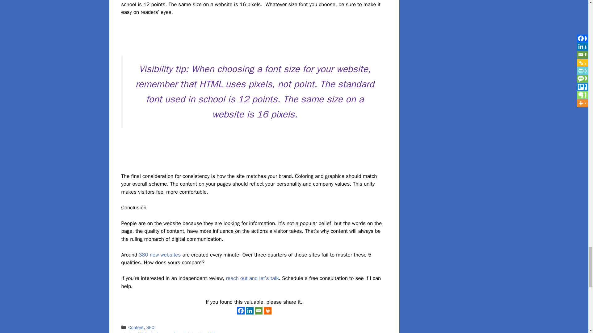  I want to click on 380 new websites, so click(160, 255).